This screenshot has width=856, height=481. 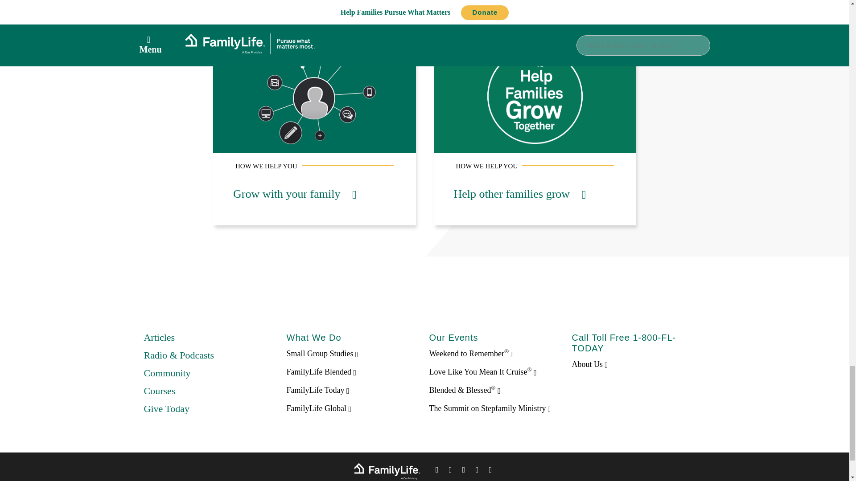 What do you see at coordinates (160, 391) in the screenshot?
I see `Courses` at bounding box center [160, 391].